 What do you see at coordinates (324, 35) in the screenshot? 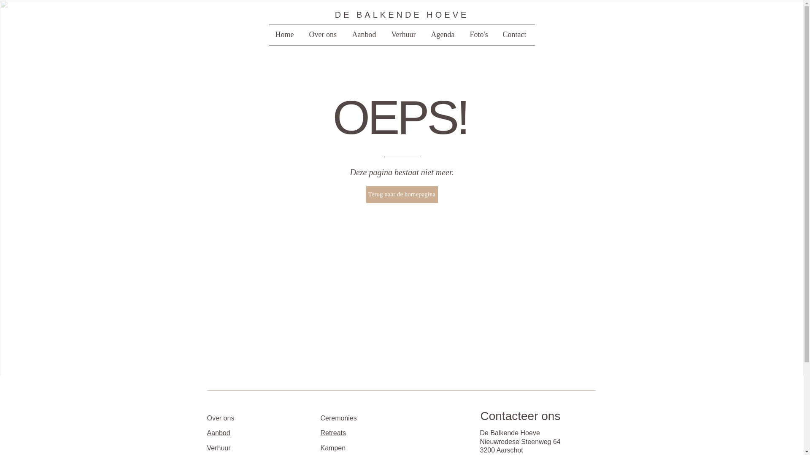
I see `Over ons` at bounding box center [324, 35].